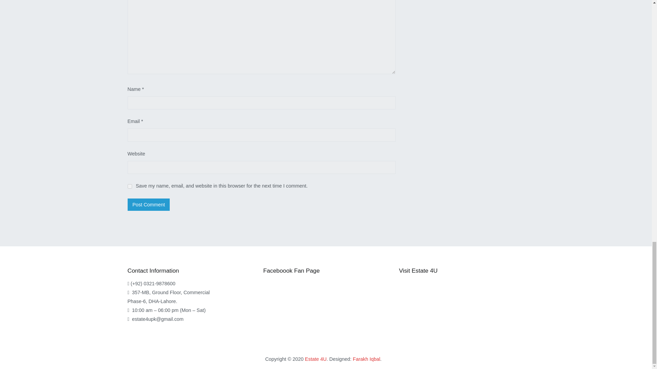 This screenshot has height=369, width=657. What do you see at coordinates (129, 186) in the screenshot?
I see `yes` at bounding box center [129, 186].